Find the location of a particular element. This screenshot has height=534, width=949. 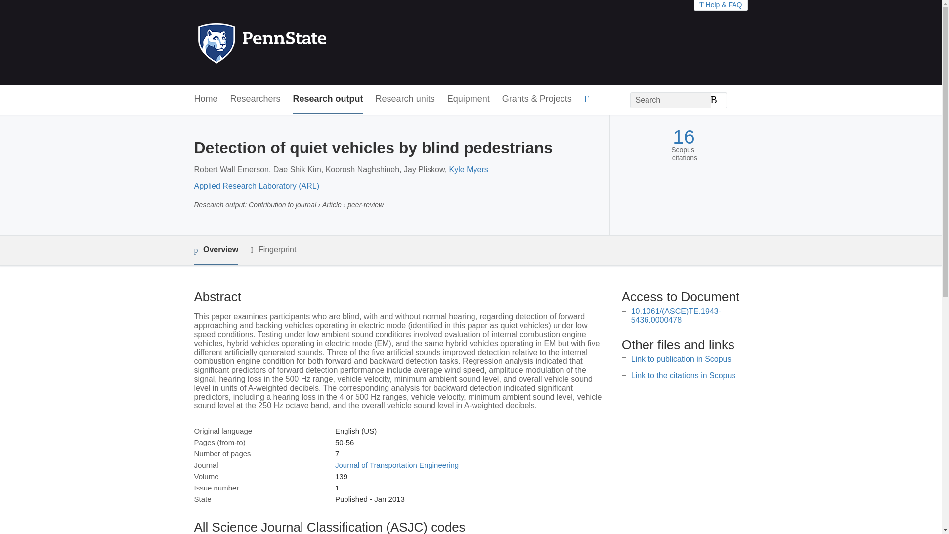

Fingerprint is located at coordinates (273, 250).